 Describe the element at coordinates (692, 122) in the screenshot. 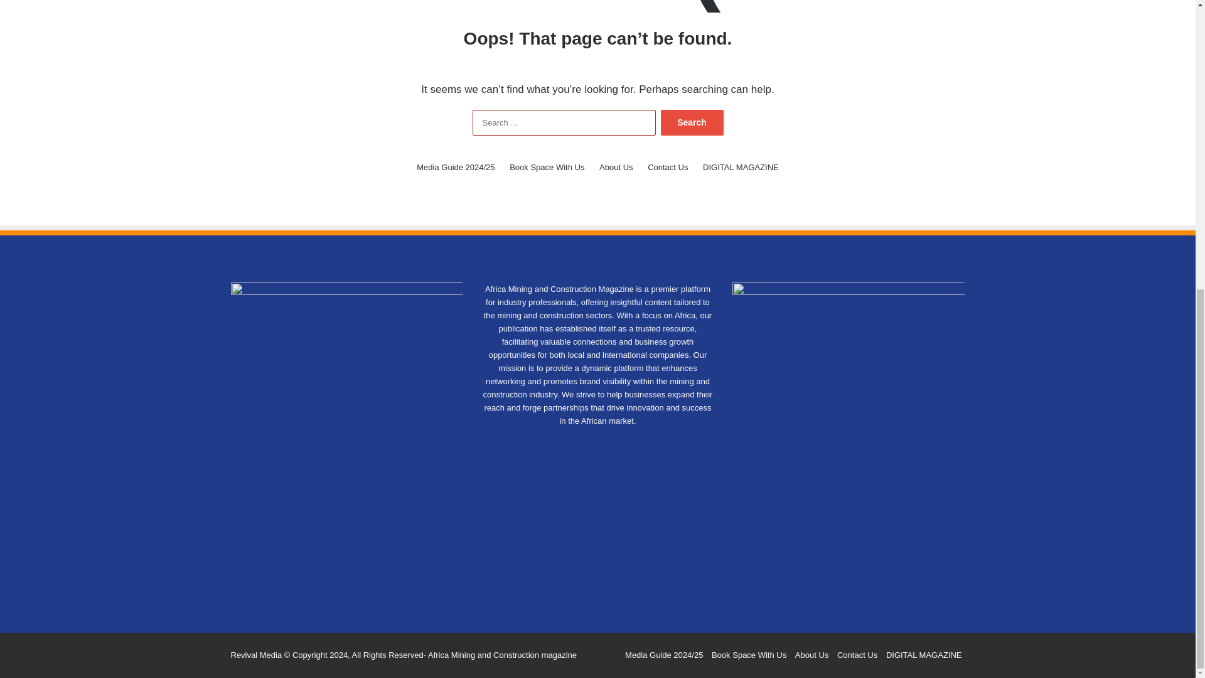

I see `Search` at that location.